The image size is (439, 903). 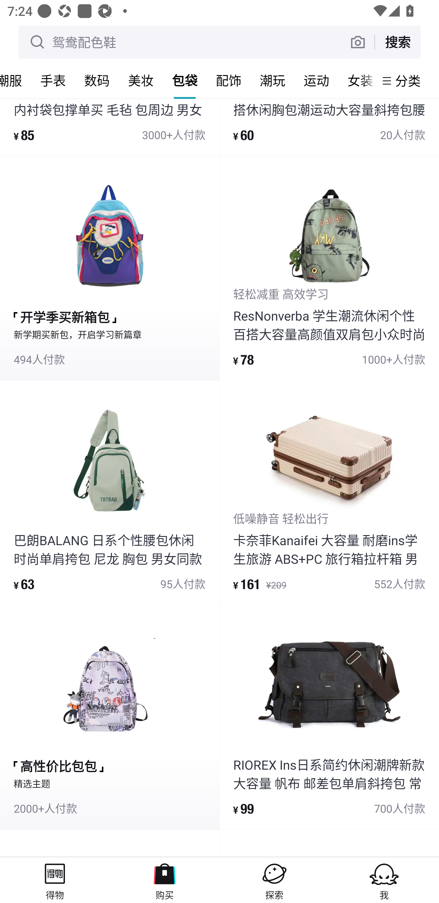 I want to click on 潮玩, so click(x=273, y=80).